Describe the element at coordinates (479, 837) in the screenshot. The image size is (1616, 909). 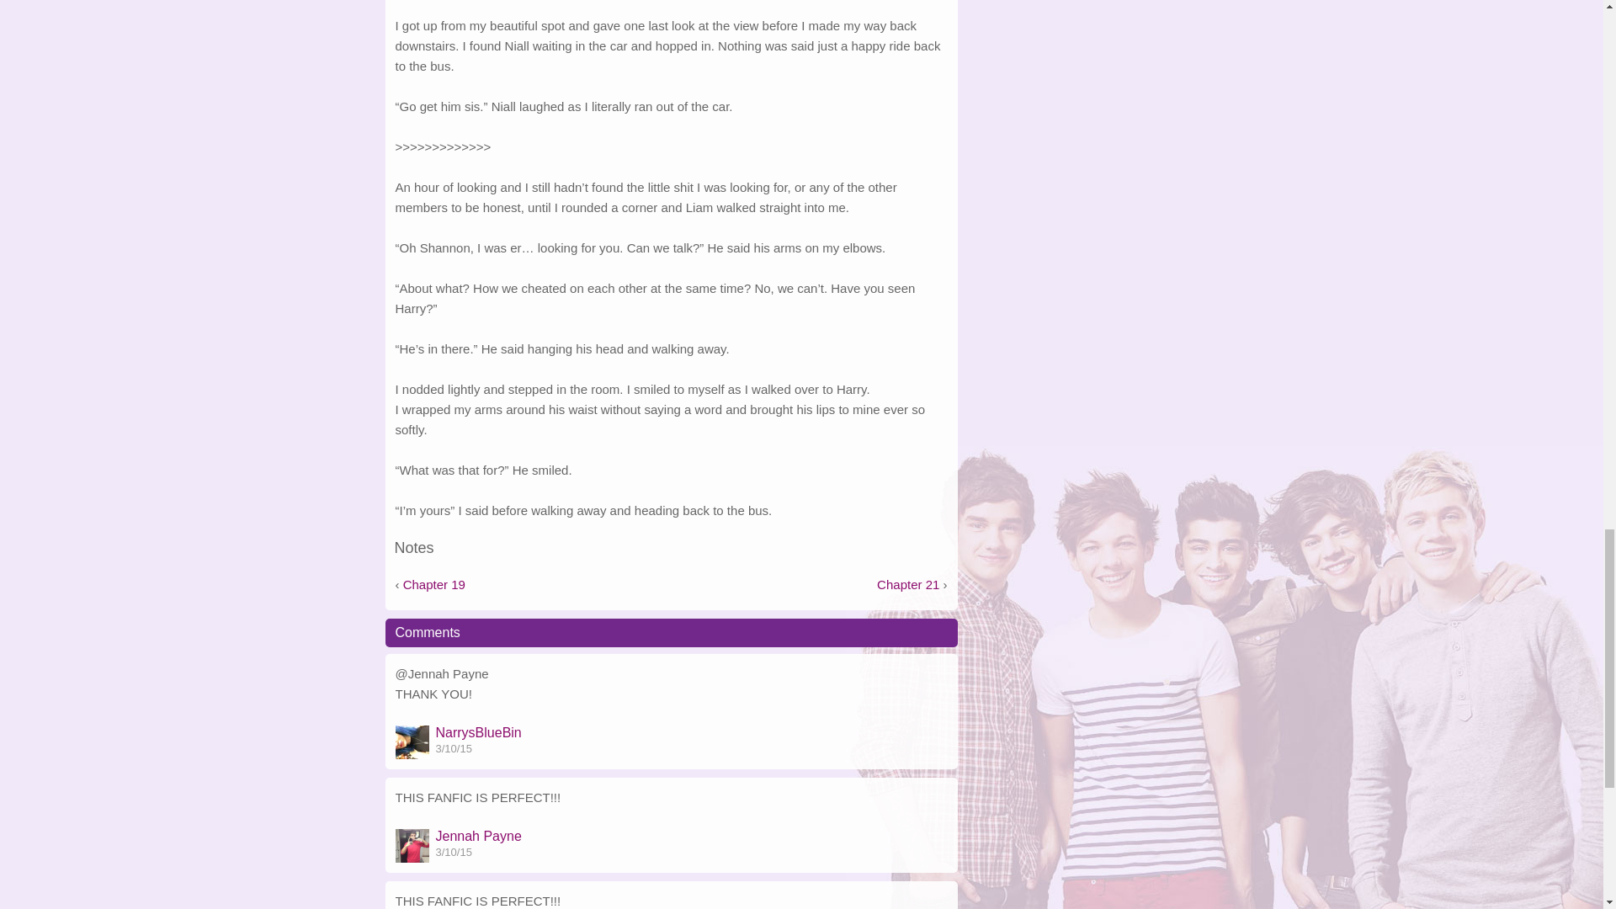
I see `Jennah Payne` at that location.